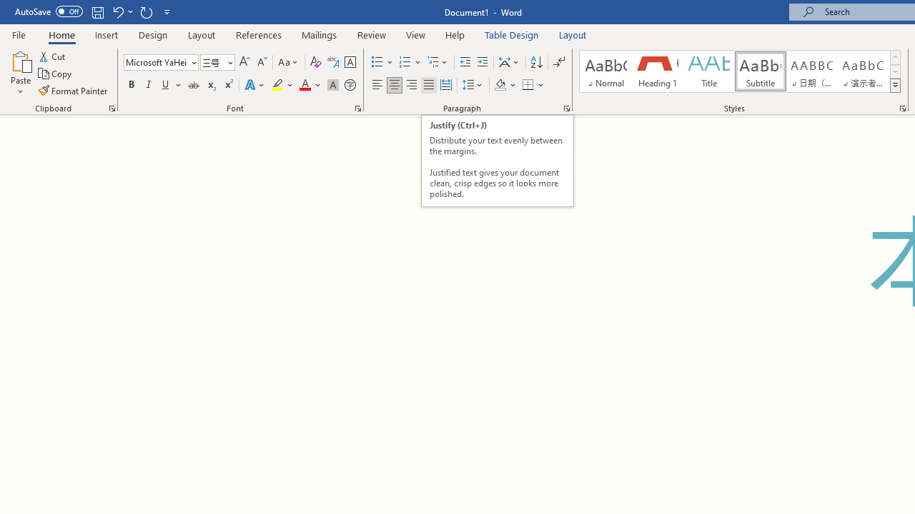 The height and width of the screenshot is (514, 915). I want to click on Row up, so click(895, 57).